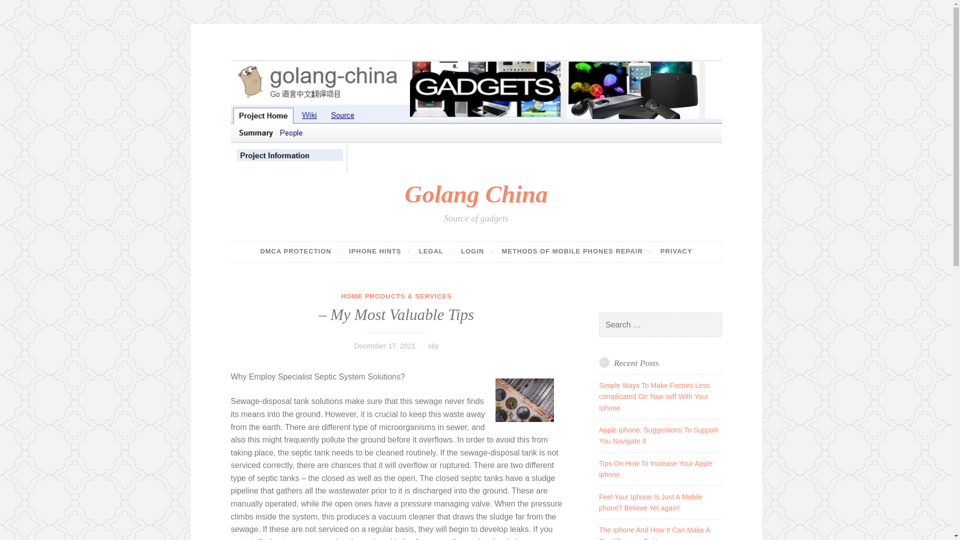 This screenshot has width=960, height=540. What do you see at coordinates (651, 502) in the screenshot?
I see `Feel Your Iphone Is Just A Mobile phone? Believe Yet again!` at bounding box center [651, 502].